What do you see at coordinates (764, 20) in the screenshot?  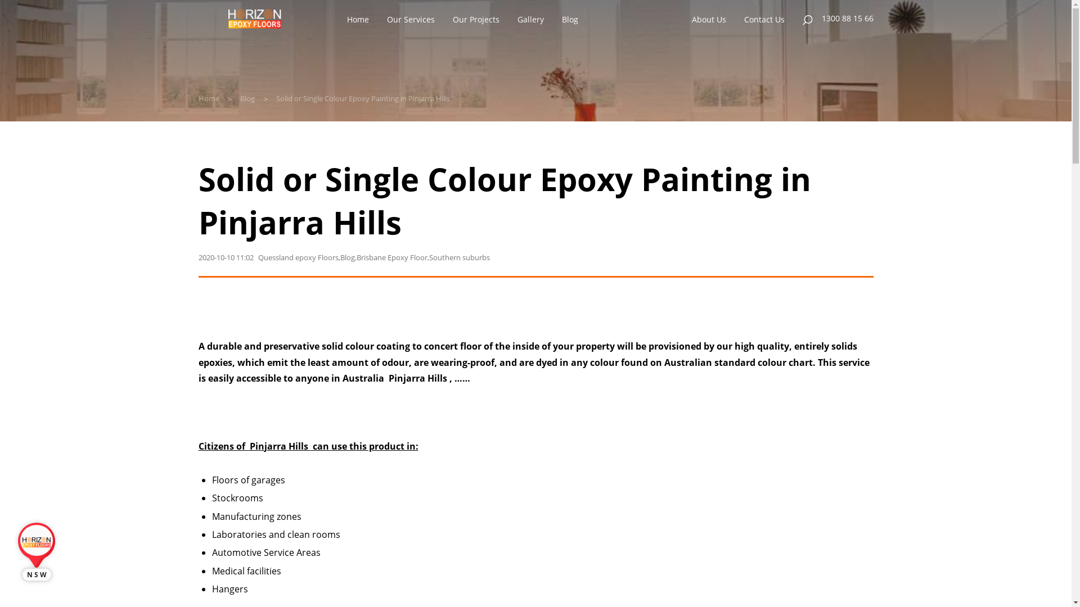 I see `Contact Us` at bounding box center [764, 20].